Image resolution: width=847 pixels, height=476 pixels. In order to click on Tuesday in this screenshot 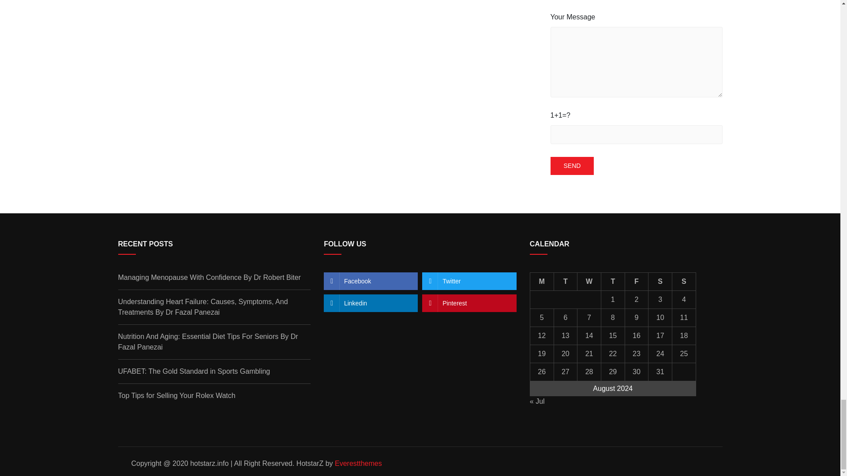, I will do `click(566, 281)`.